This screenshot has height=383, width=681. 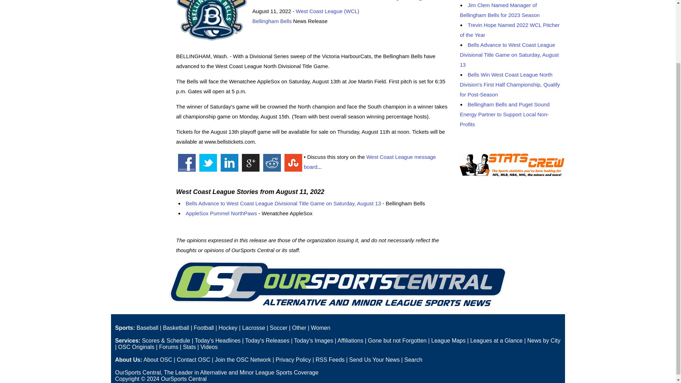 I want to click on Today's Headlines, so click(x=217, y=340).